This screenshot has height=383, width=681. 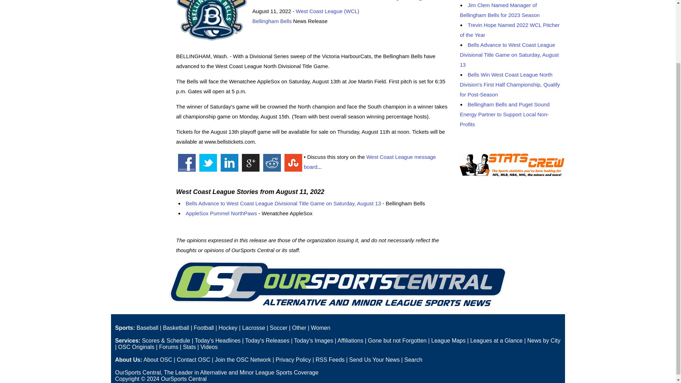 I want to click on Today's Headlines, so click(x=217, y=340).